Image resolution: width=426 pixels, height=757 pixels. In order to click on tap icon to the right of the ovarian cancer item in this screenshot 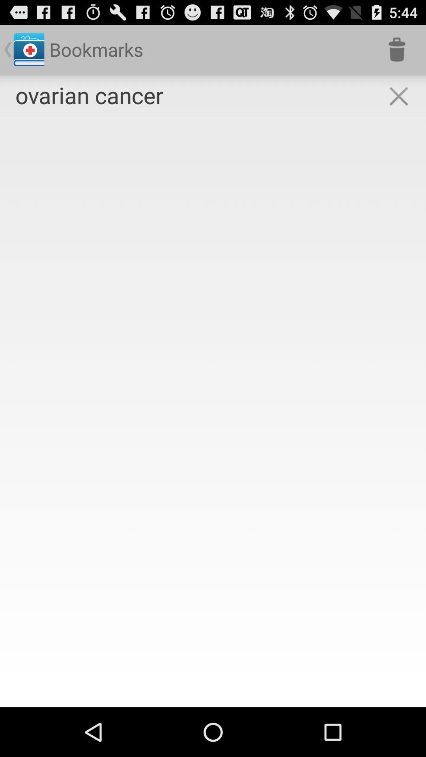, I will do `click(398, 96)`.